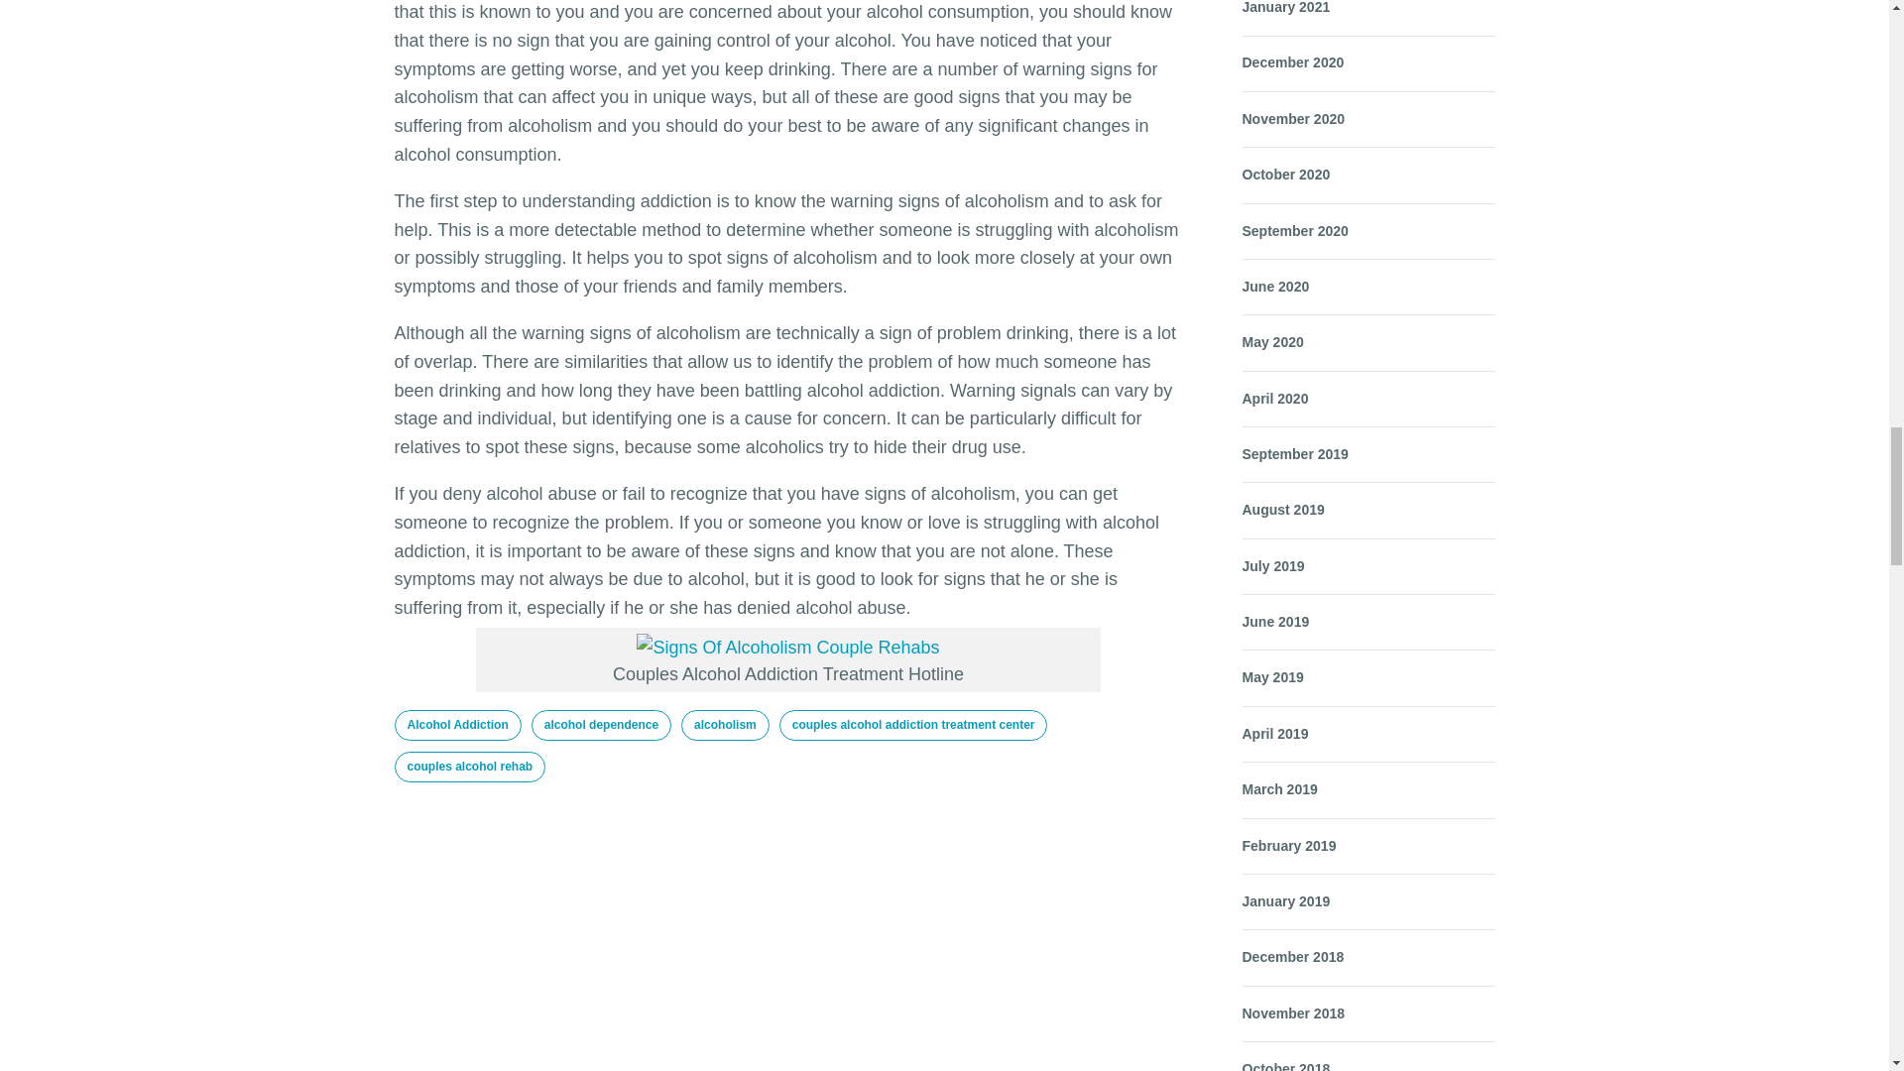 The width and height of the screenshot is (1904, 1071). What do you see at coordinates (725, 726) in the screenshot?
I see `alcoholism` at bounding box center [725, 726].